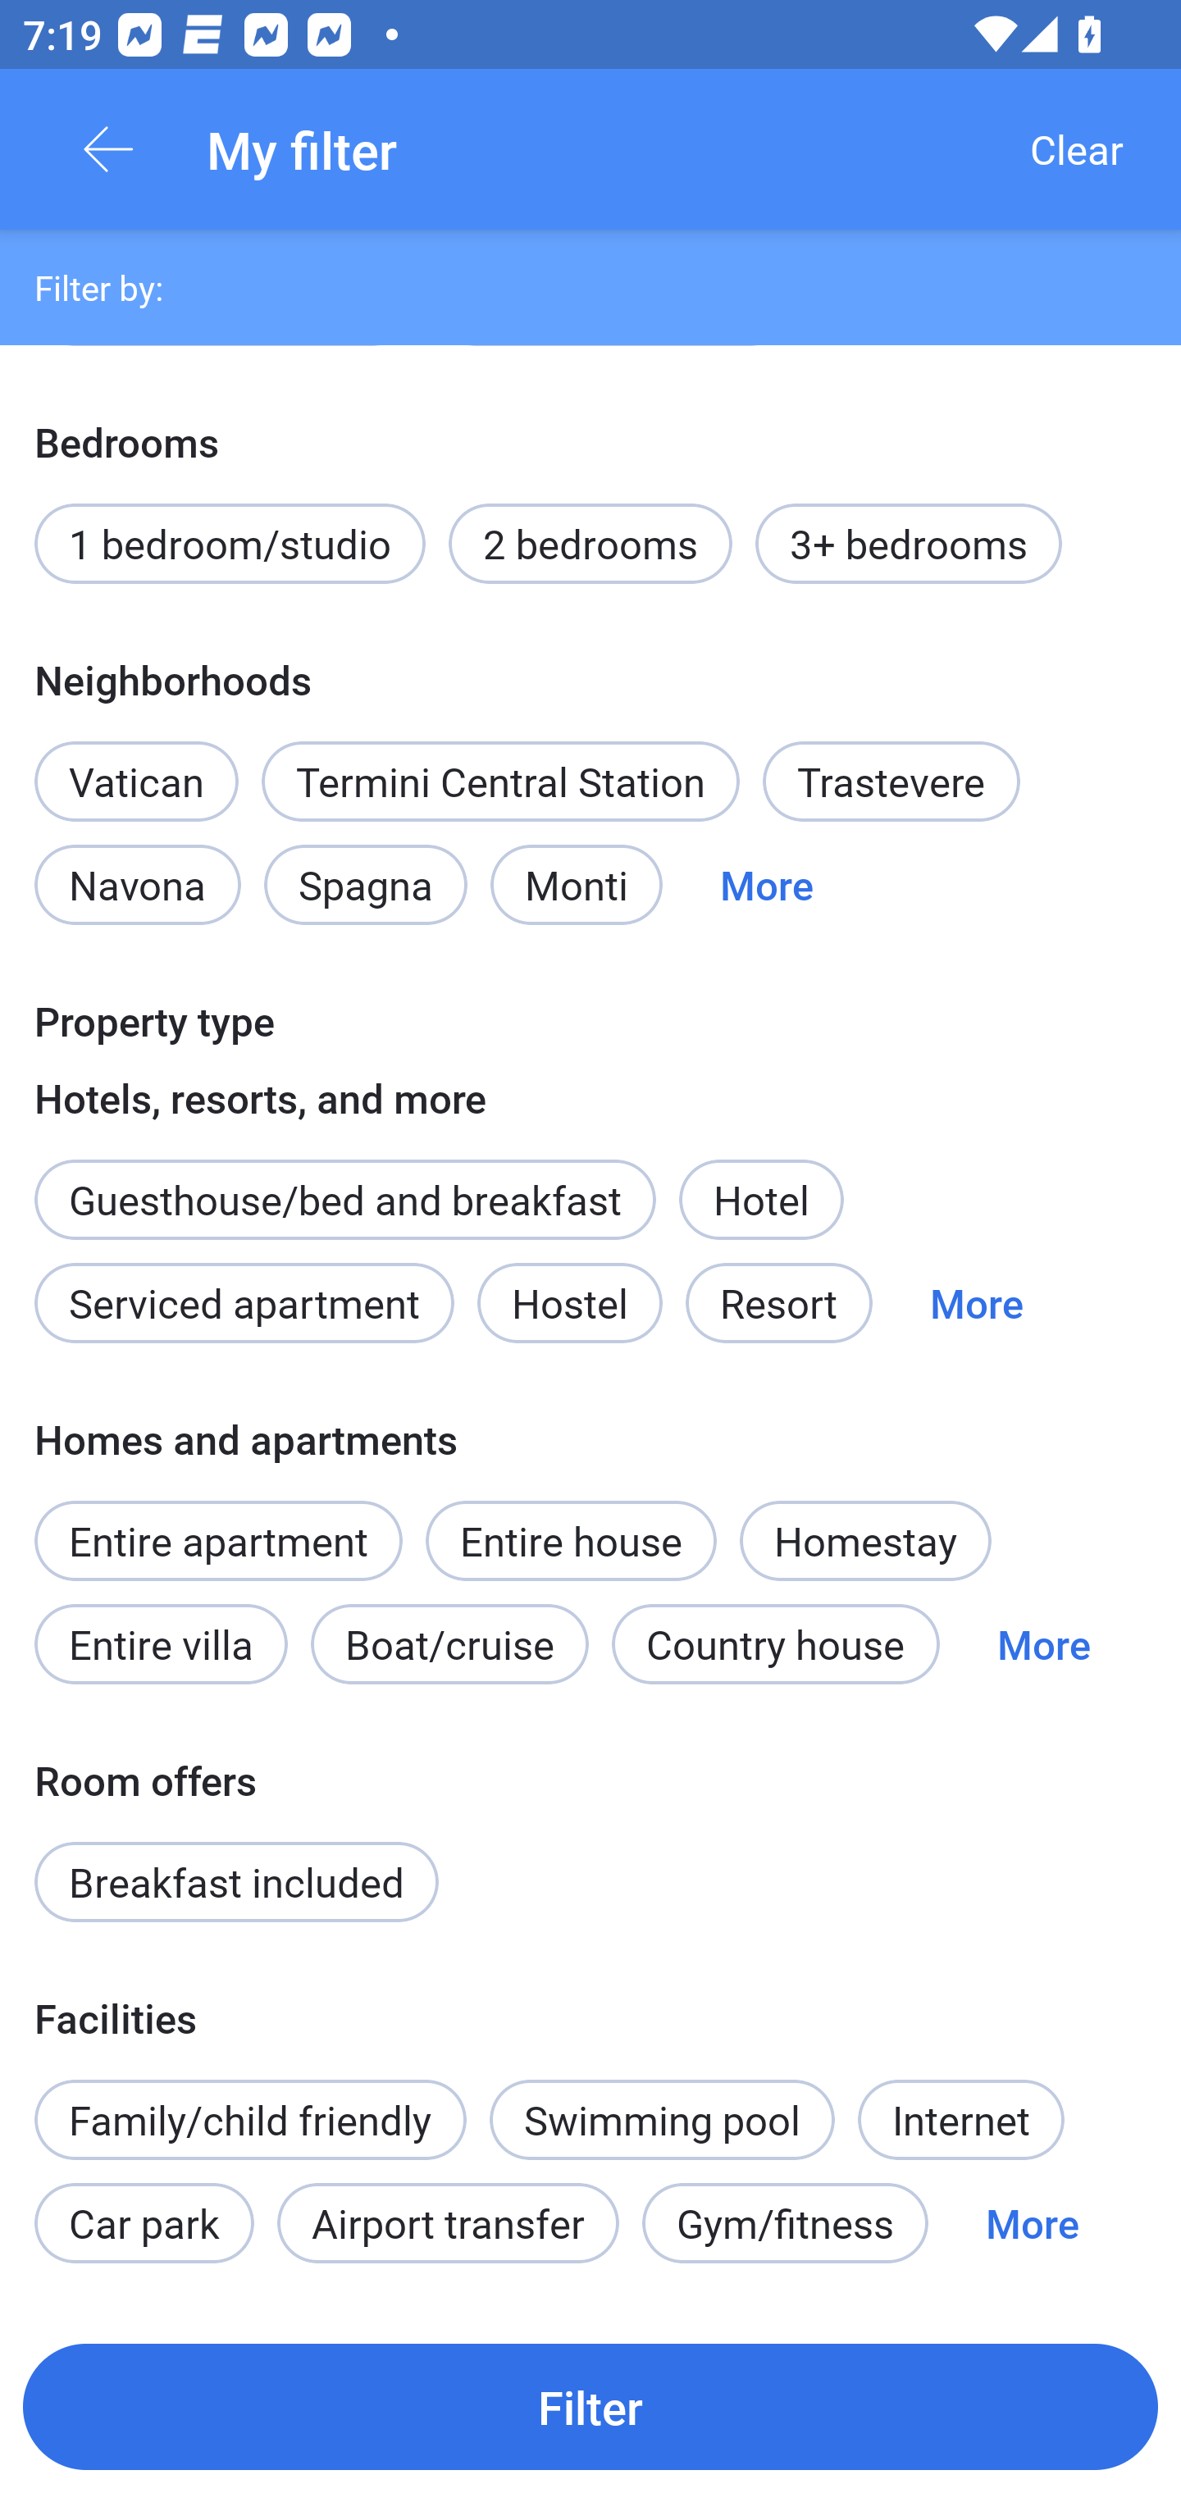 This screenshot has width=1181, height=2493. Describe the element at coordinates (1043, 1643) in the screenshot. I see `More` at that location.